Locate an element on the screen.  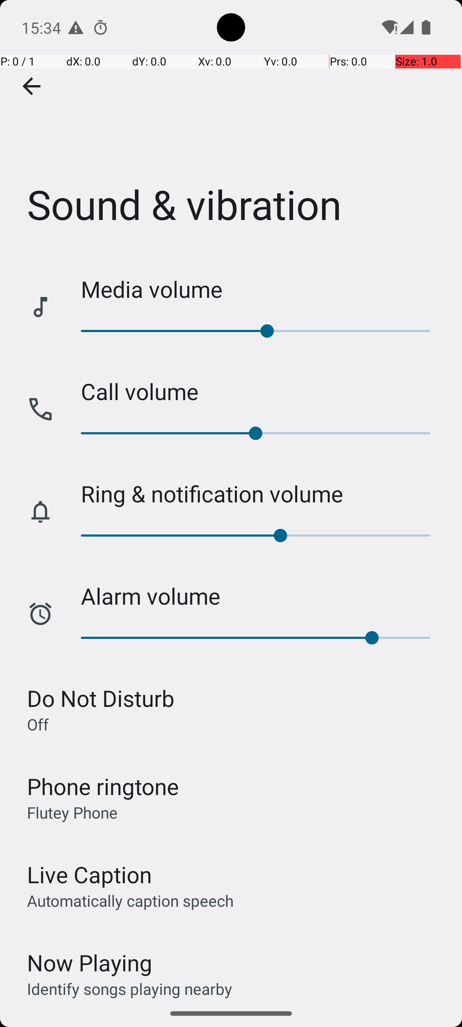
Identify songs playing nearby is located at coordinates (130, 988).